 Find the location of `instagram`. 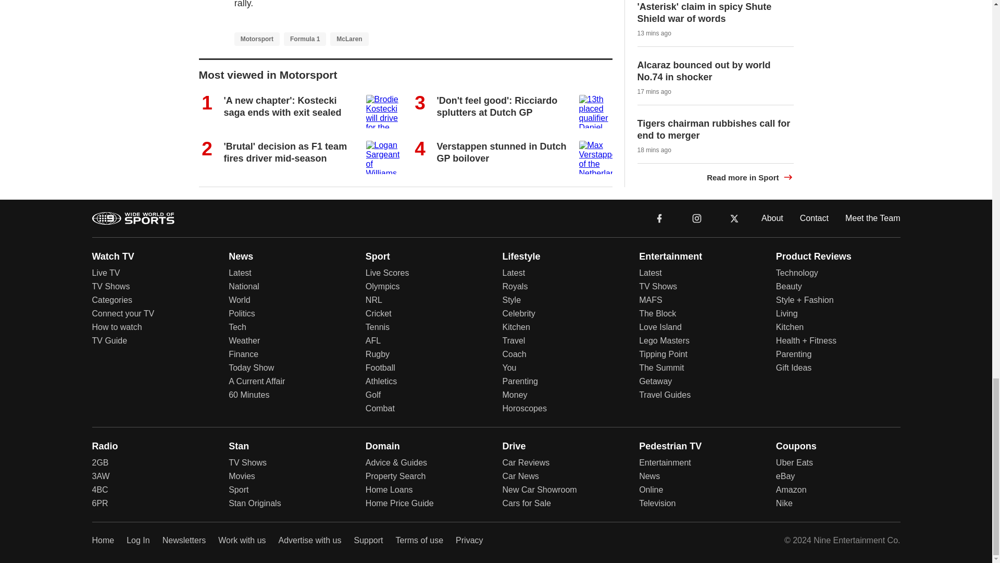

instagram is located at coordinates (696, 217).